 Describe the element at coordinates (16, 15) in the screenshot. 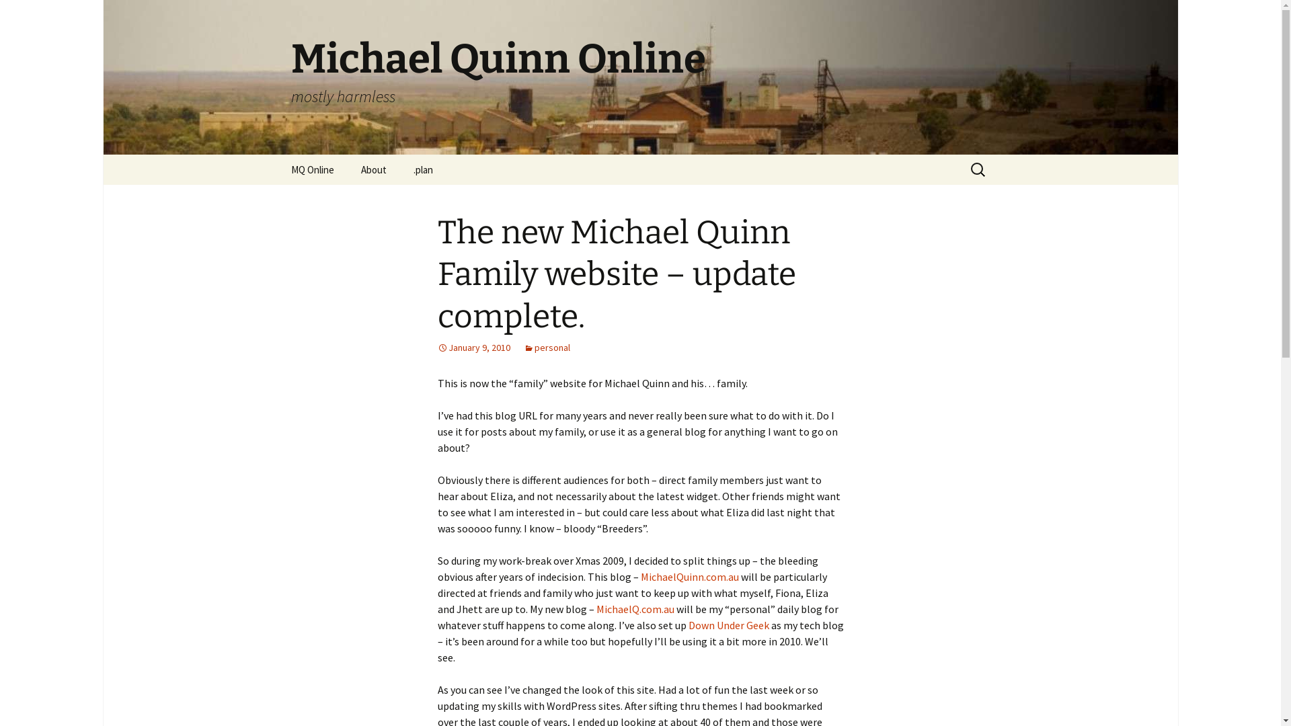

I see `Search` at that location.